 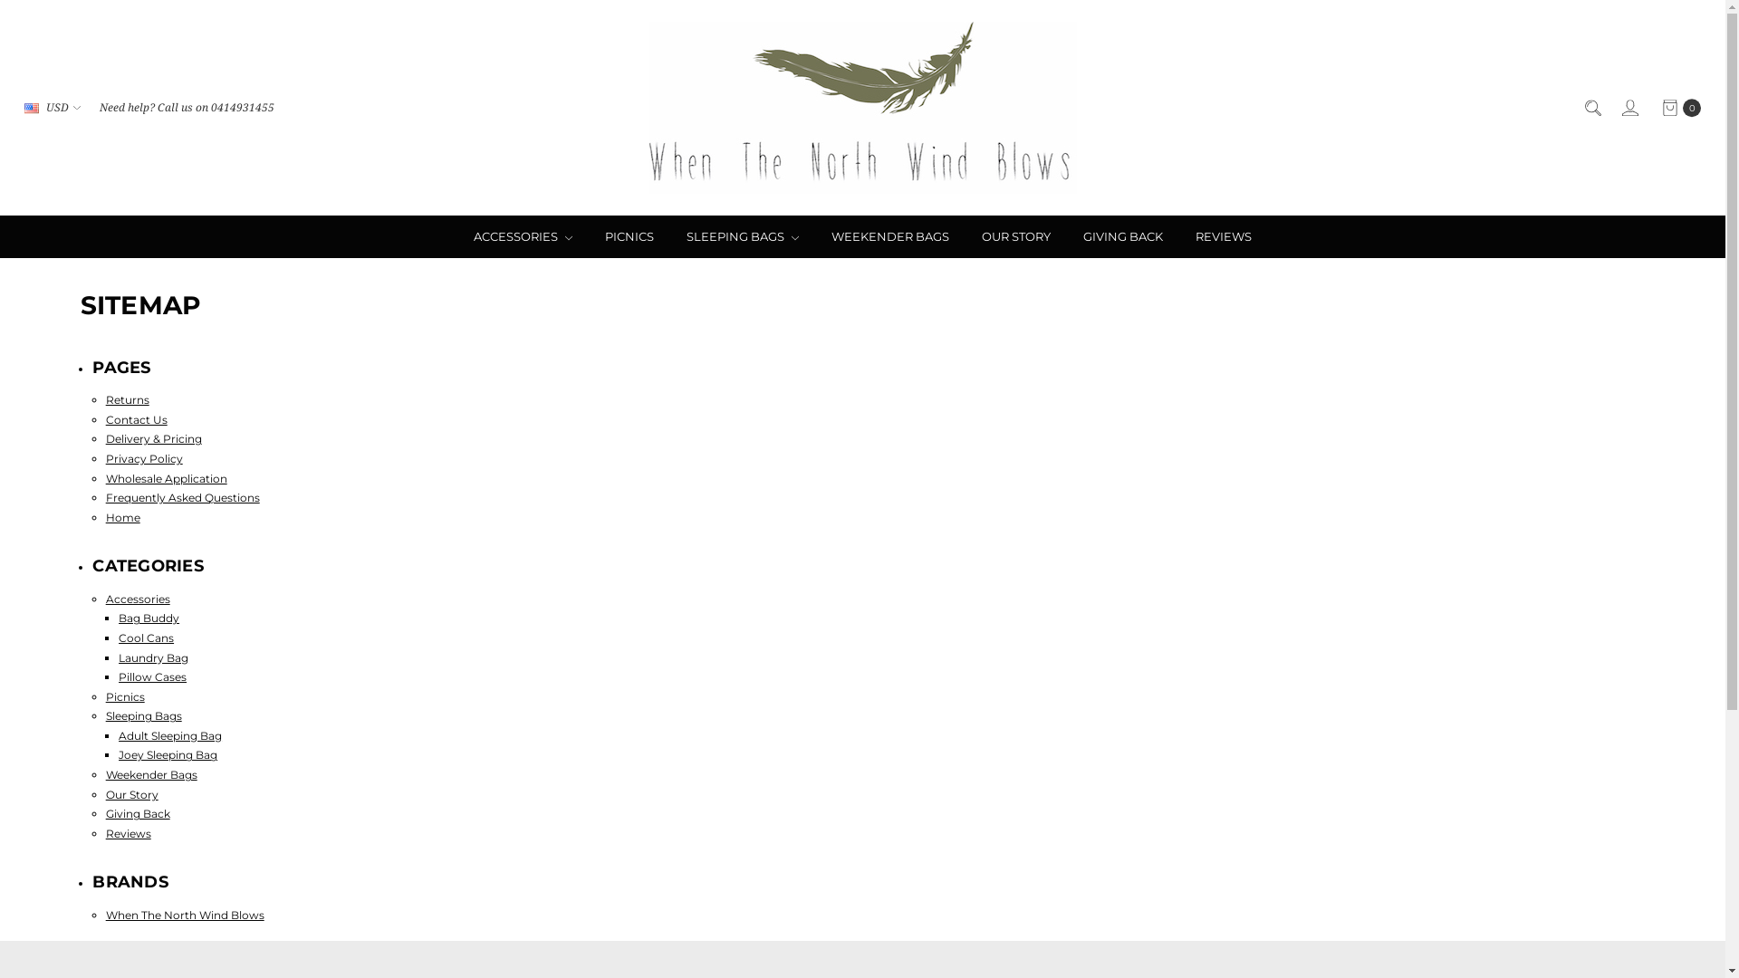 I want to click on USD, so click(x=53, y=108).